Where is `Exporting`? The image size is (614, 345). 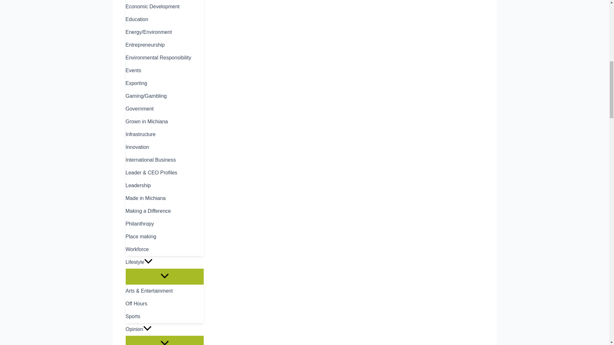 Exporting is located at coordinates (164, 83).